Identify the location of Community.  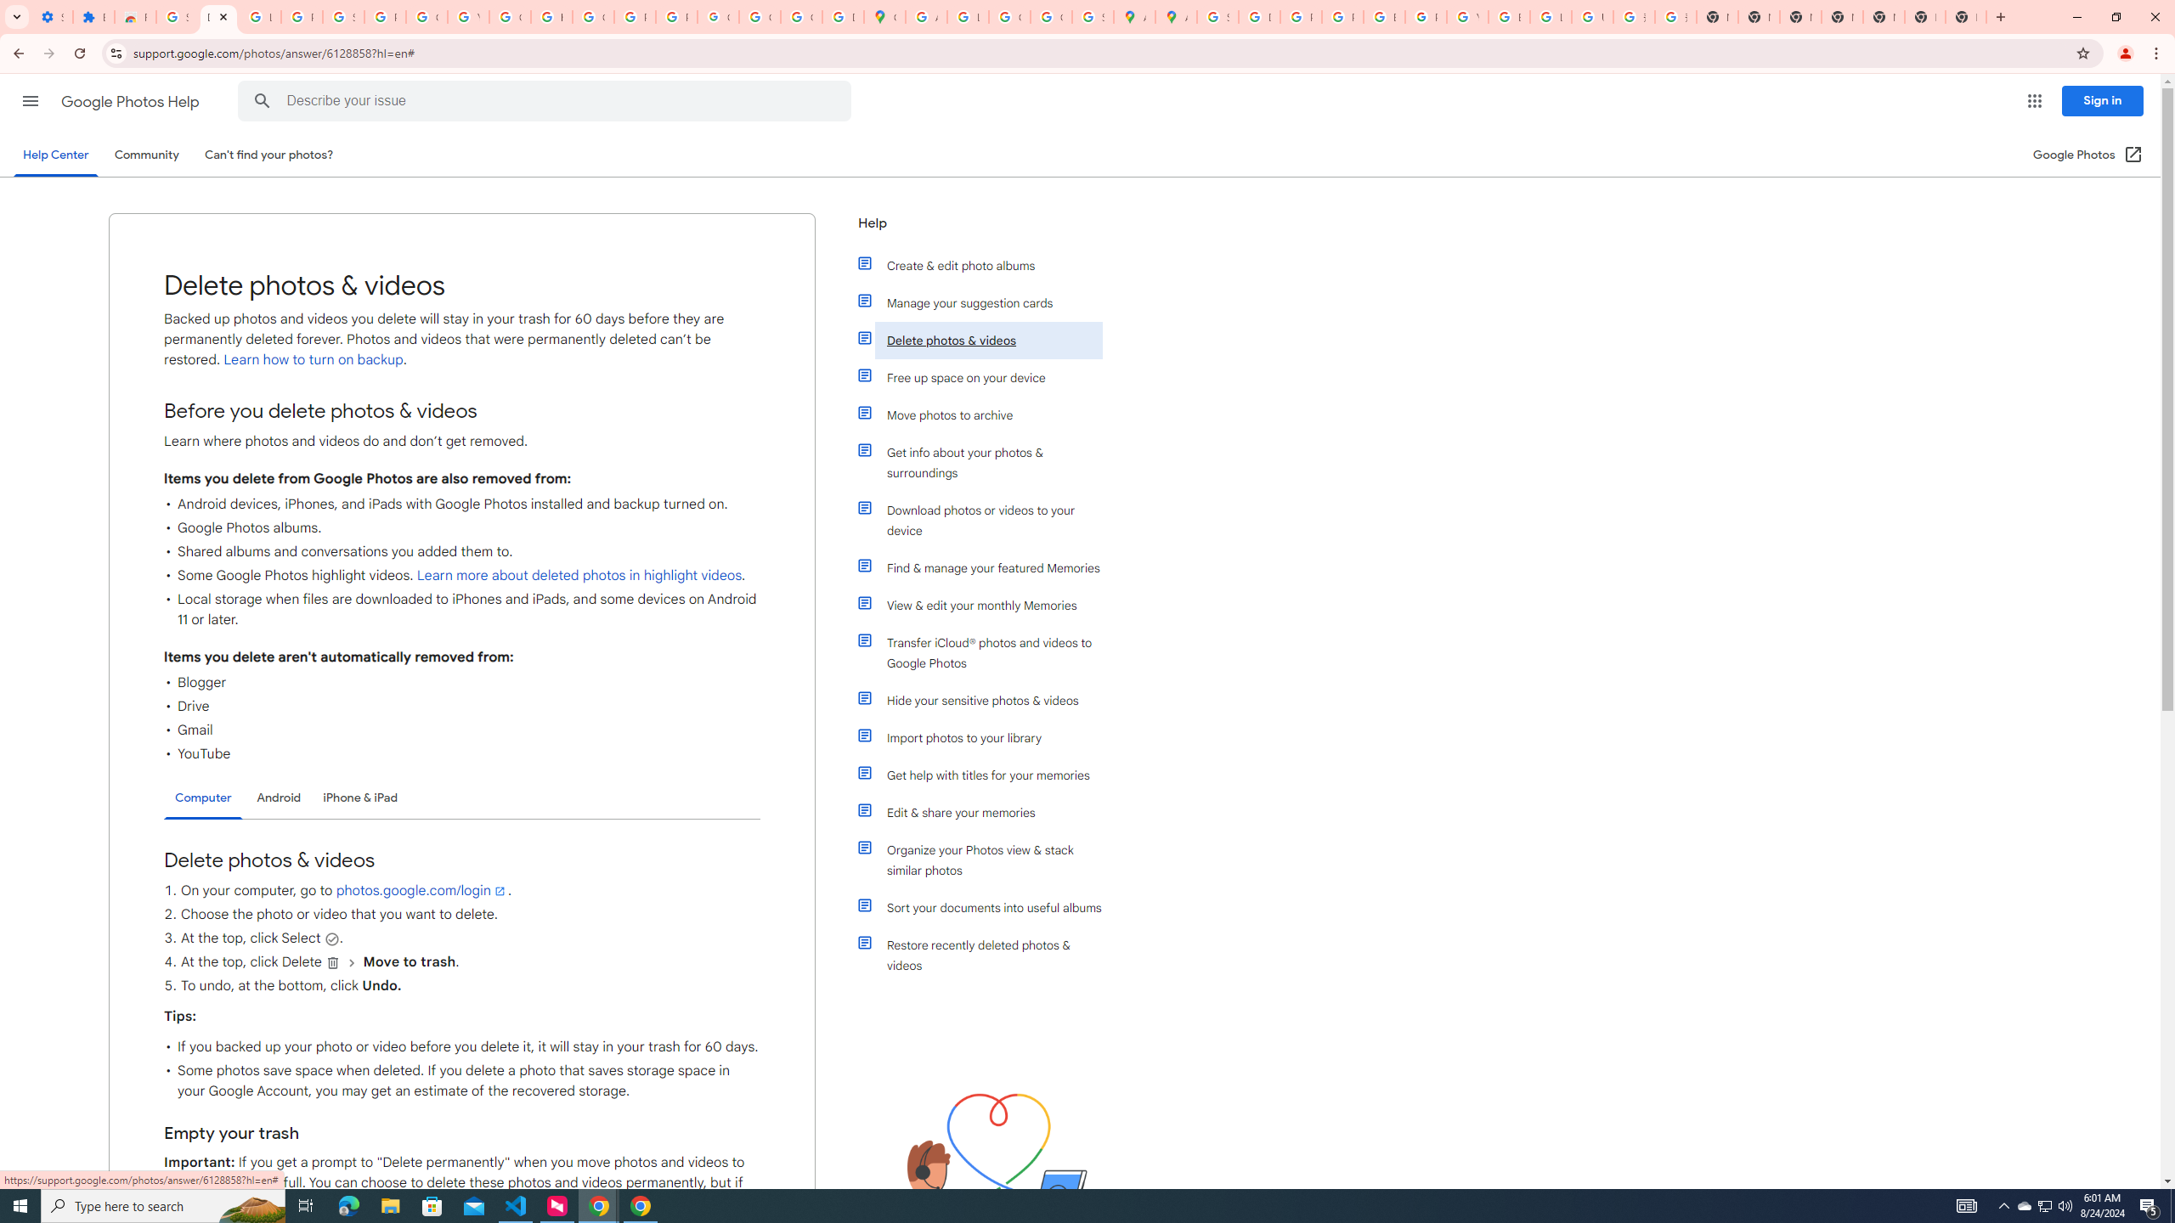
(146, 155).